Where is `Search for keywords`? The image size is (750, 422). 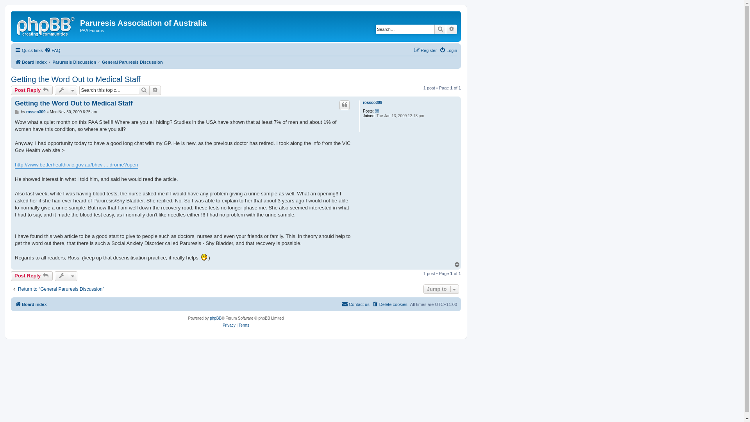 Search for keywords is located at coordinates (405, 29).